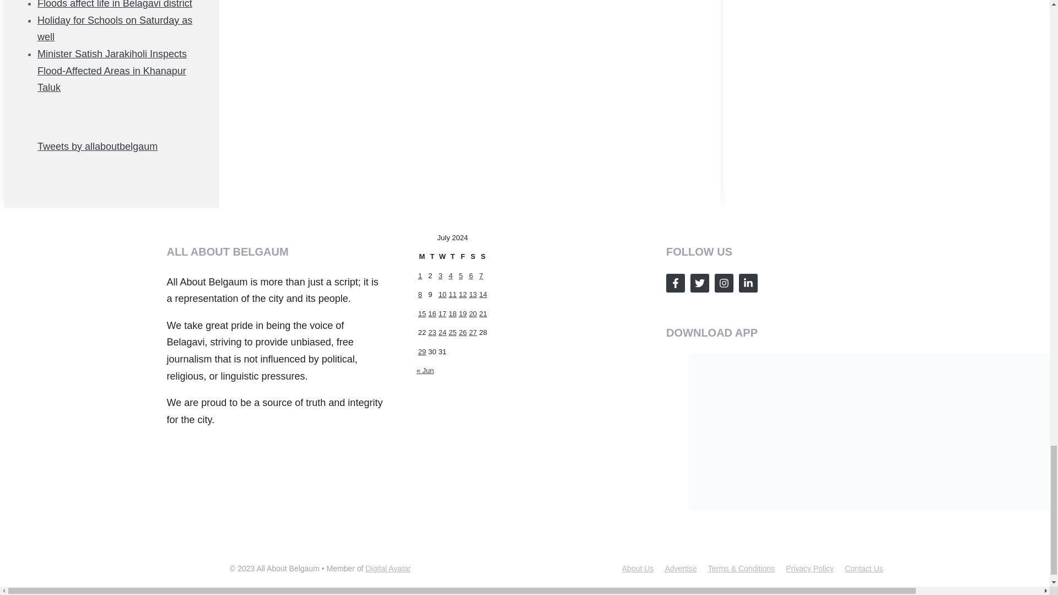 The image size is (1058, 595). Describe the element at coordinates (97, 147) in the screenshot. I see `Tweets by allaboutbelgaum` at that location.